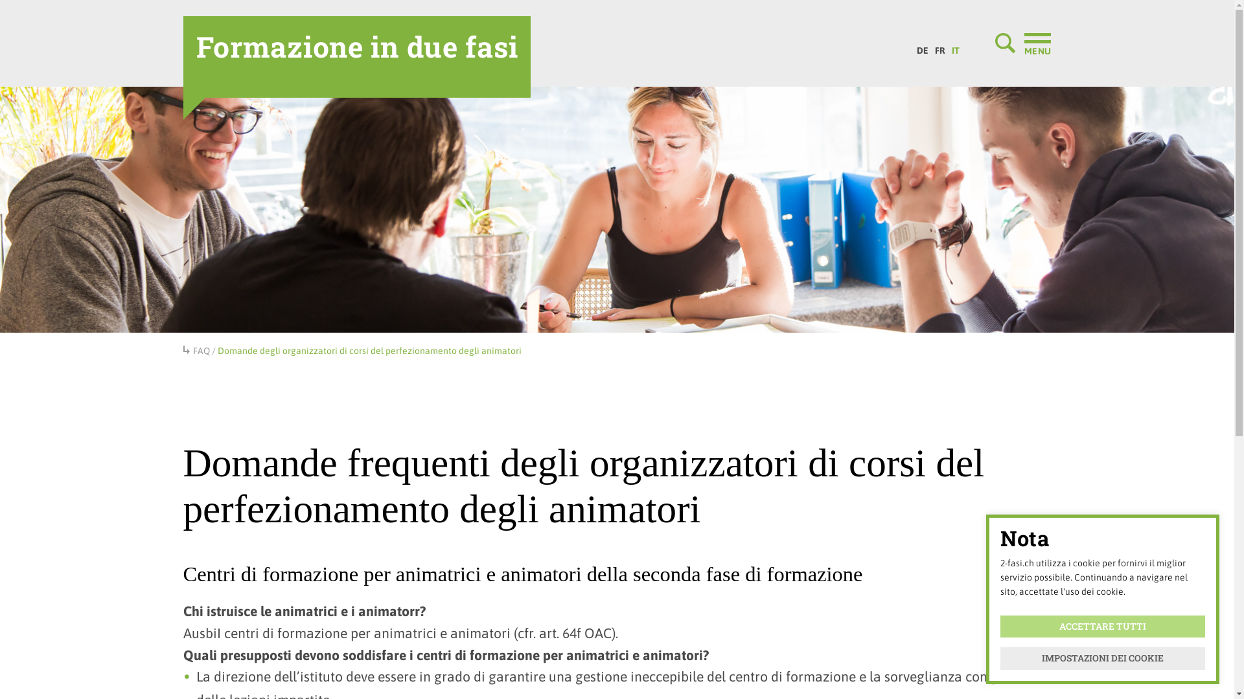  Describe the element at coordinates (356, 57) in the screenshot. I see `Formazione in
due fasi` at that location.